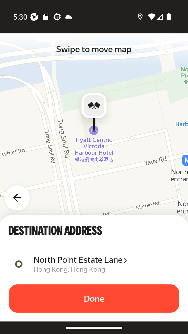  I want to click on North Point Estate Lane   Hong Kong, Hong Kong, so click(104, 264).